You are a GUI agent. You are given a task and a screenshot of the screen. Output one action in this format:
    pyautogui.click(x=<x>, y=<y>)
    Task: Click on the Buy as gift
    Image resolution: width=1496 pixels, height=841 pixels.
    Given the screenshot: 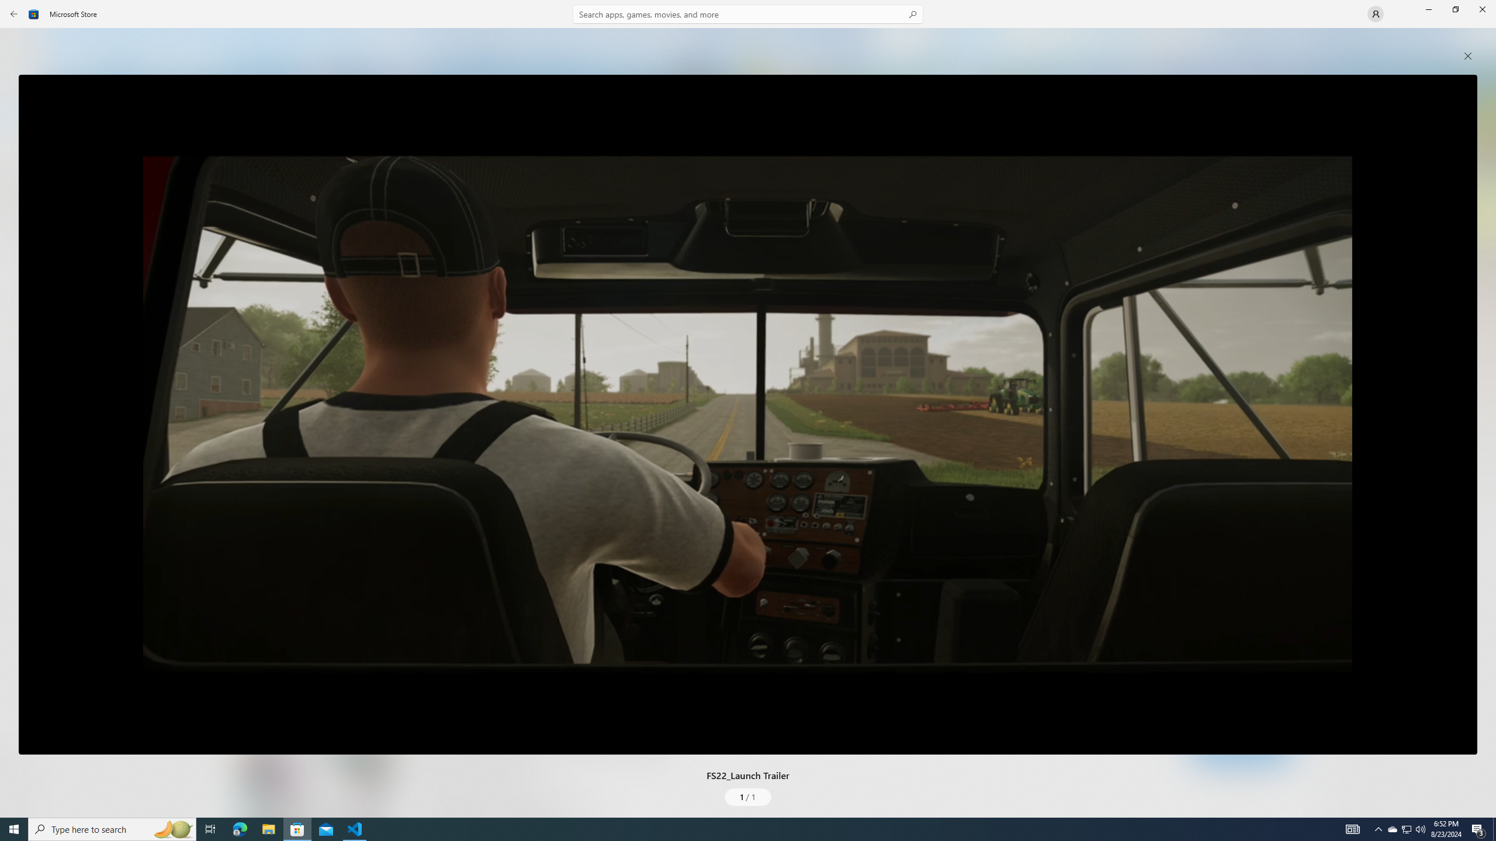 What is the action you would take?
    pyautogui.click(x=1280, y=687)
    